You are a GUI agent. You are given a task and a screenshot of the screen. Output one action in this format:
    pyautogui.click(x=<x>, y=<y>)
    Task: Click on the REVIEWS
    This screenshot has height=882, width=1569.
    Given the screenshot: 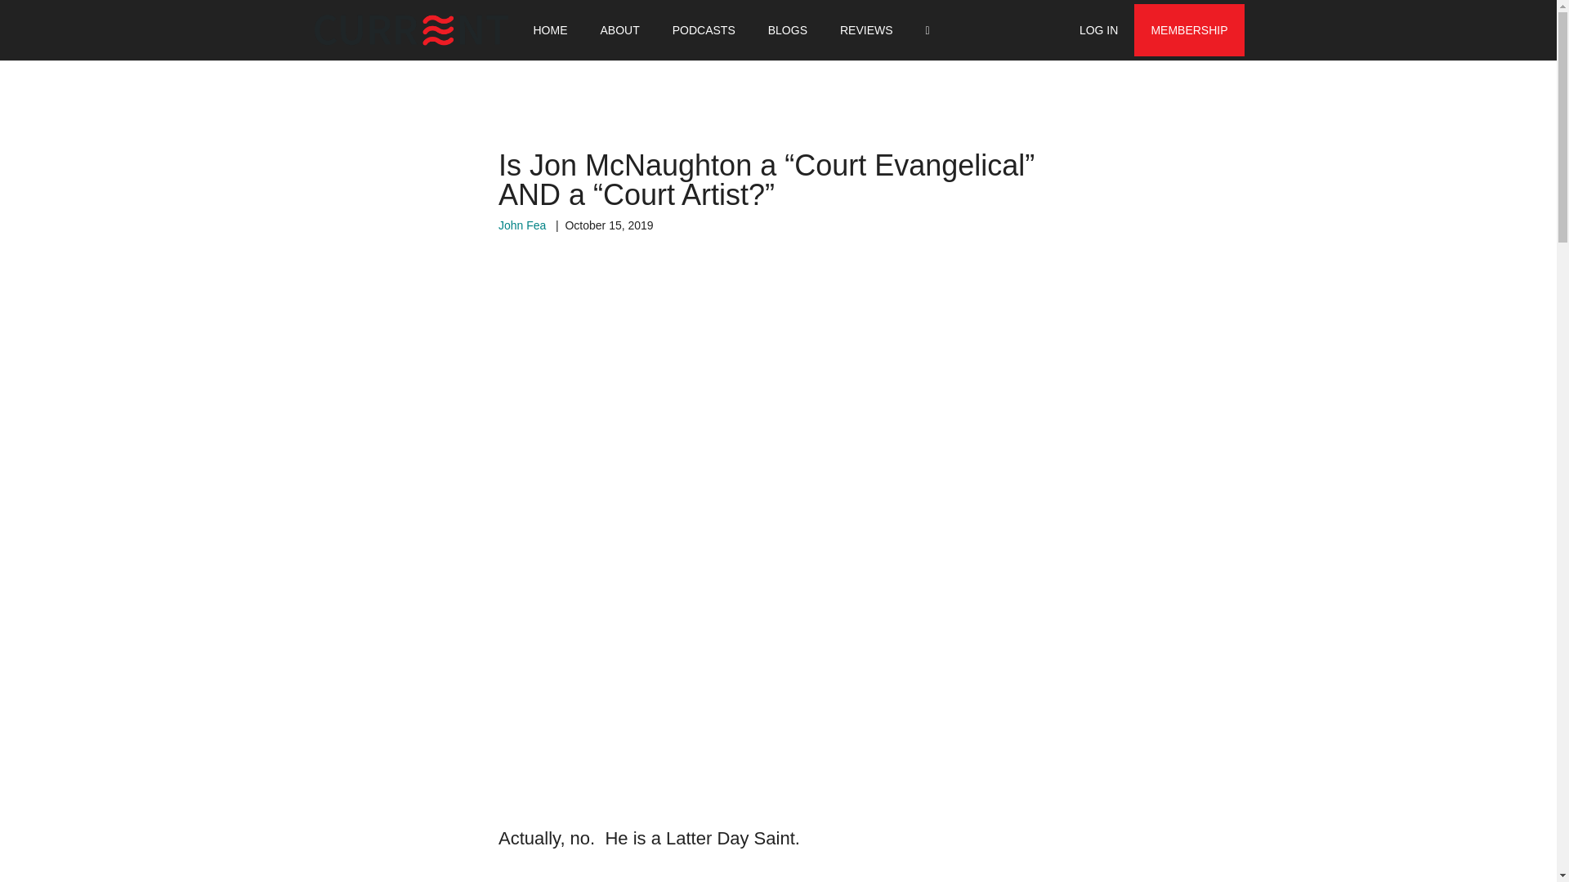 What is the action you would take?
    pyautogui.click(x=866, y=30)
    